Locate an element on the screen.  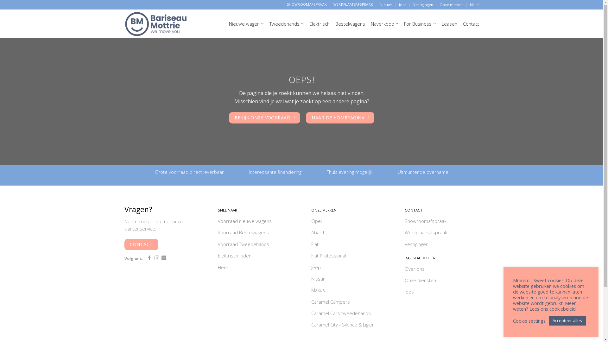
Cookie settings is located at coordinates (529, 321).